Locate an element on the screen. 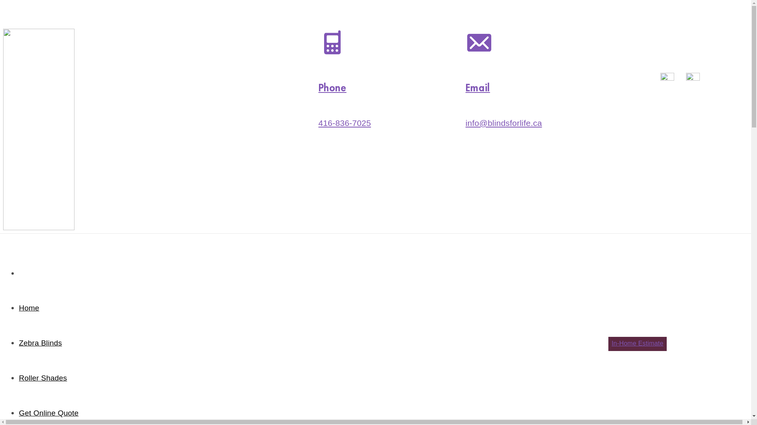 The image size is (757, 425). In-Home Estimate is located at coordinates (637, 344).